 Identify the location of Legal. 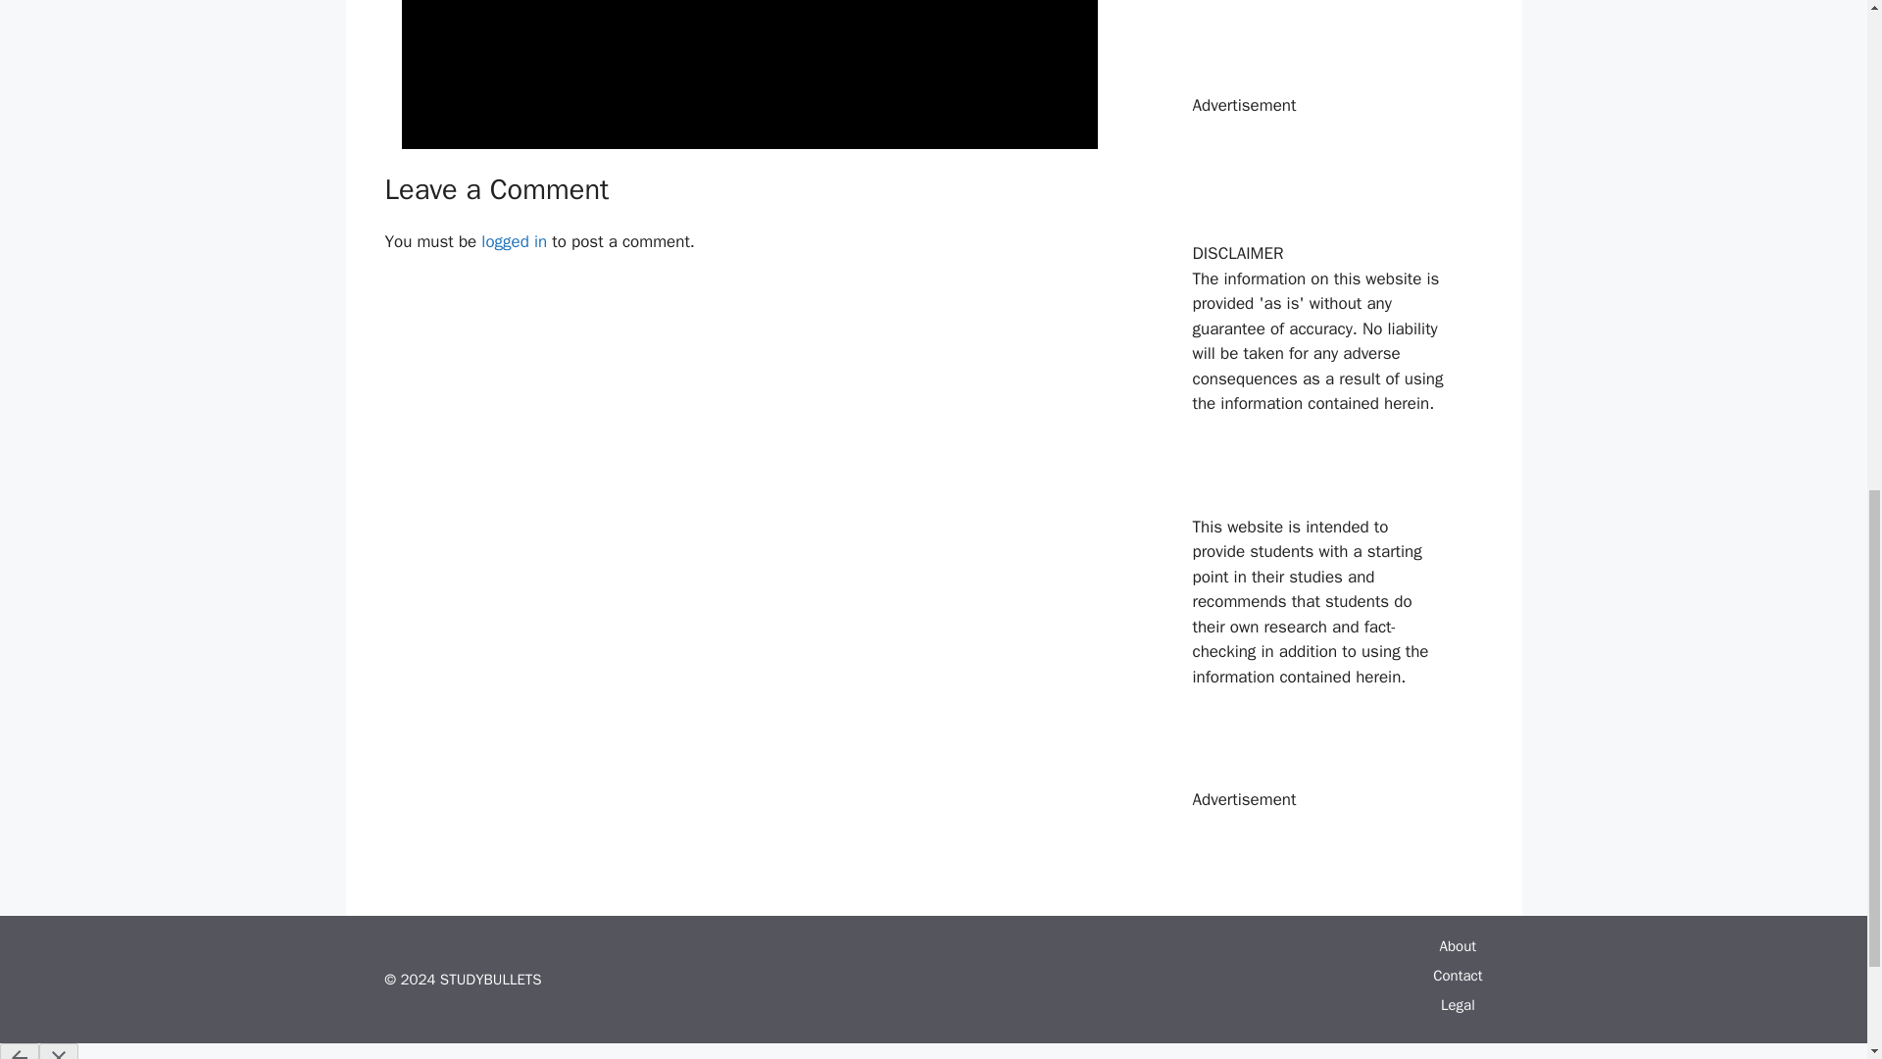
(1459, 1004).